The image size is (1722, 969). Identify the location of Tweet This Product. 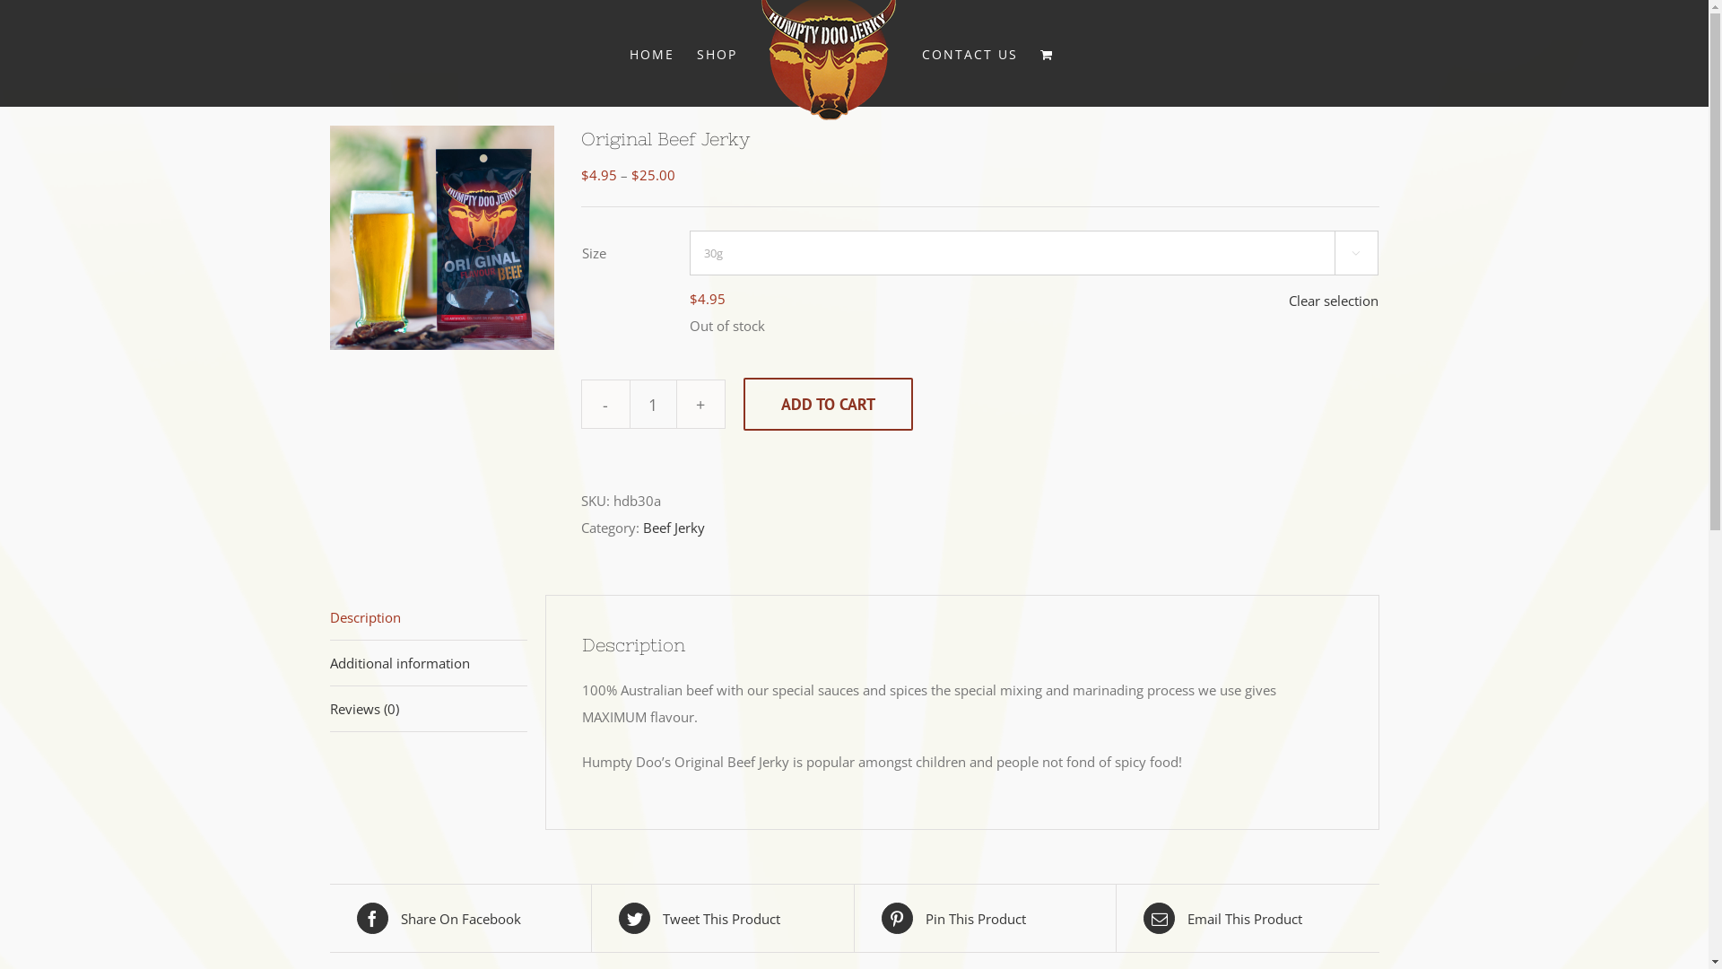
(723, 919).